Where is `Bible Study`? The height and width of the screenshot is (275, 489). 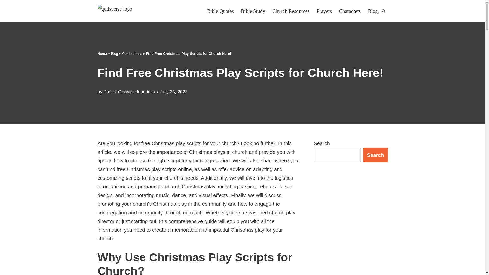 Bible Study is located at coordinates (253, 11).